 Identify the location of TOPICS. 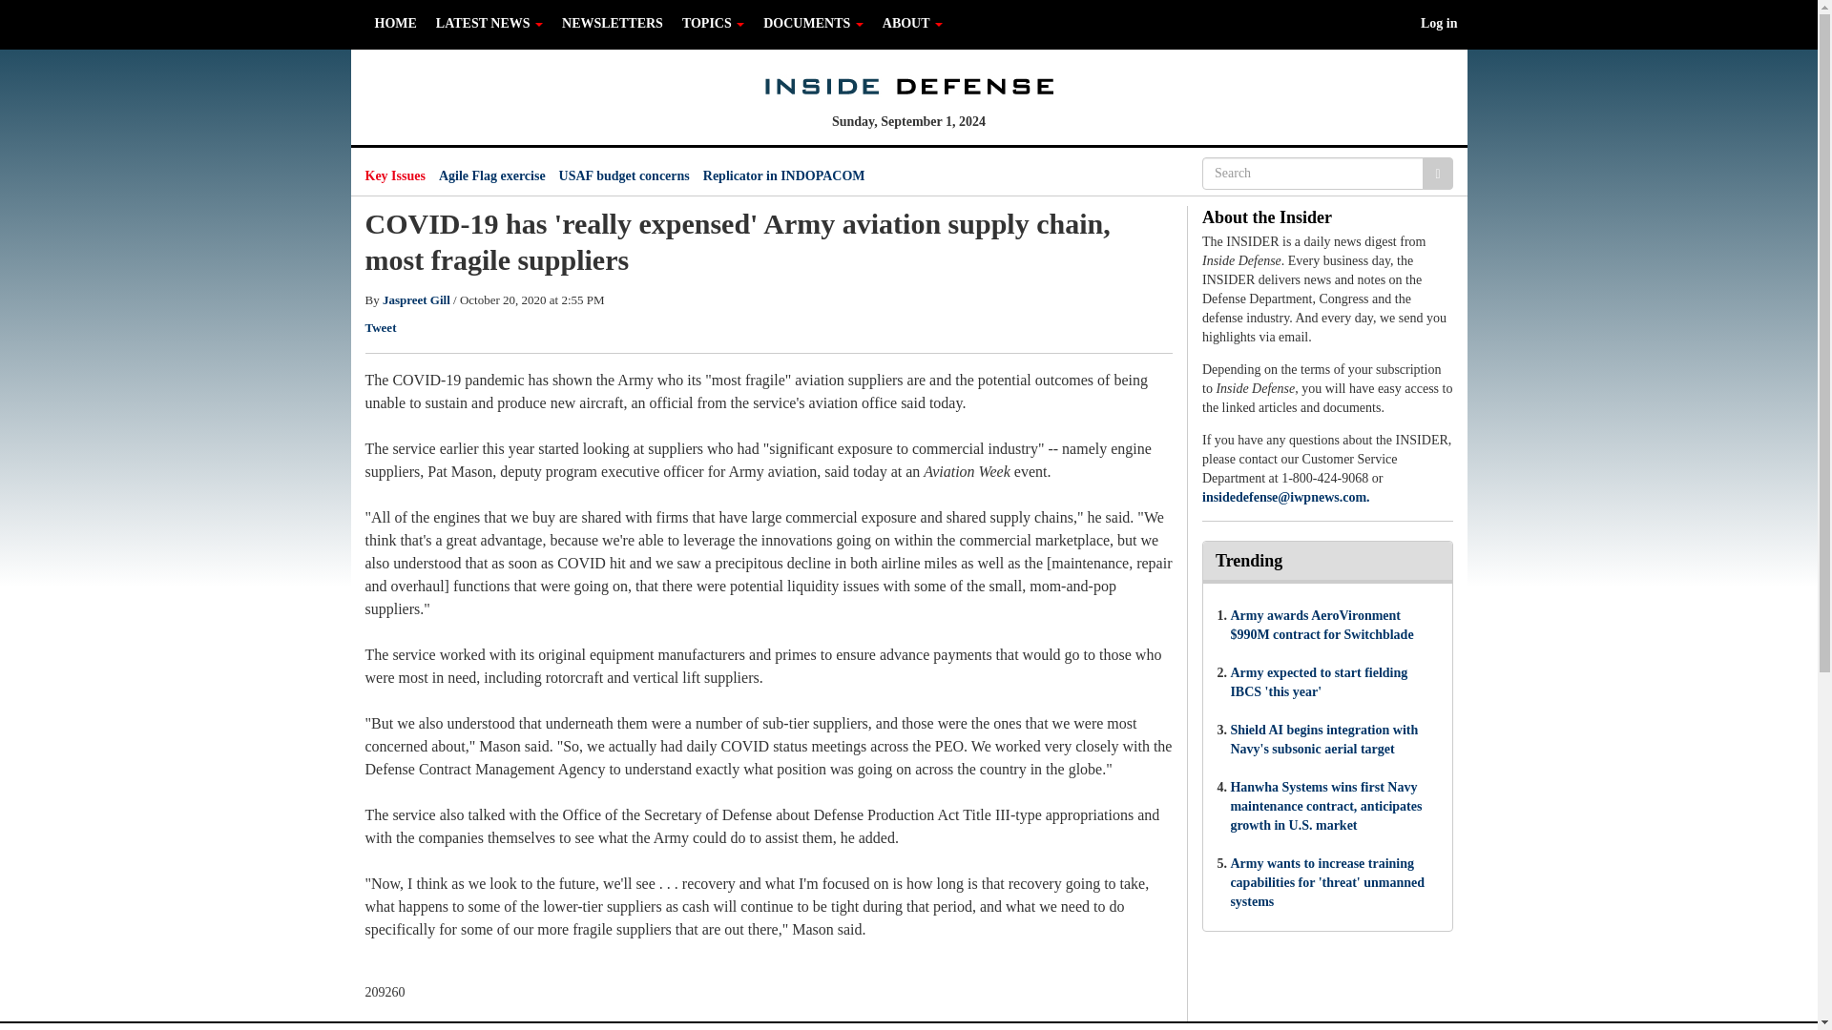
(712, 23).